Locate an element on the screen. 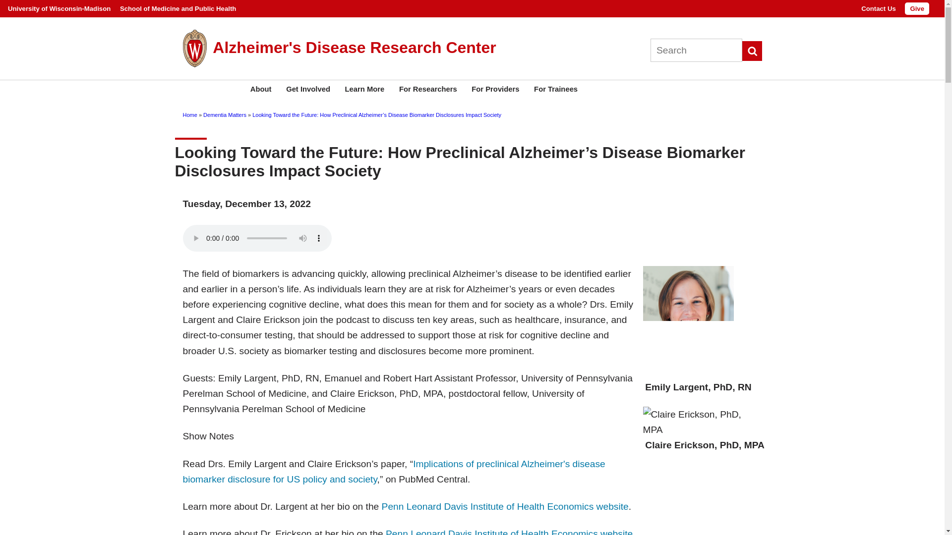 The width and height of the screenshot is (952, 535). Search is located at coordinates (752, 51).